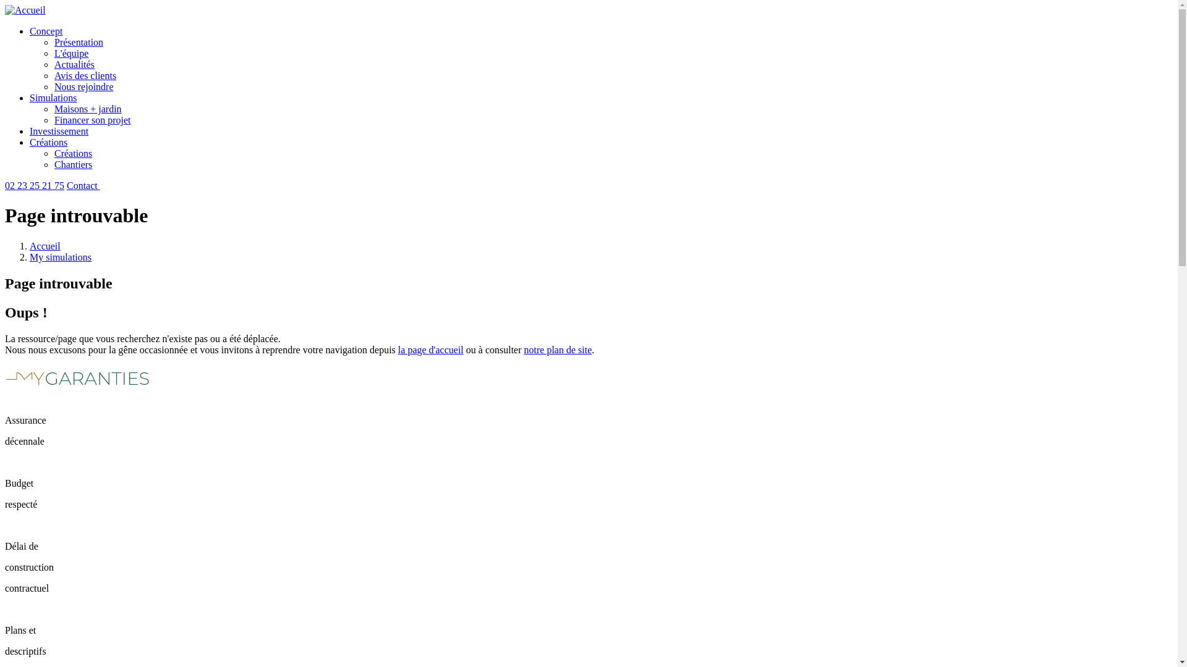  I want to click on Financer son projet, so click(93, 120).